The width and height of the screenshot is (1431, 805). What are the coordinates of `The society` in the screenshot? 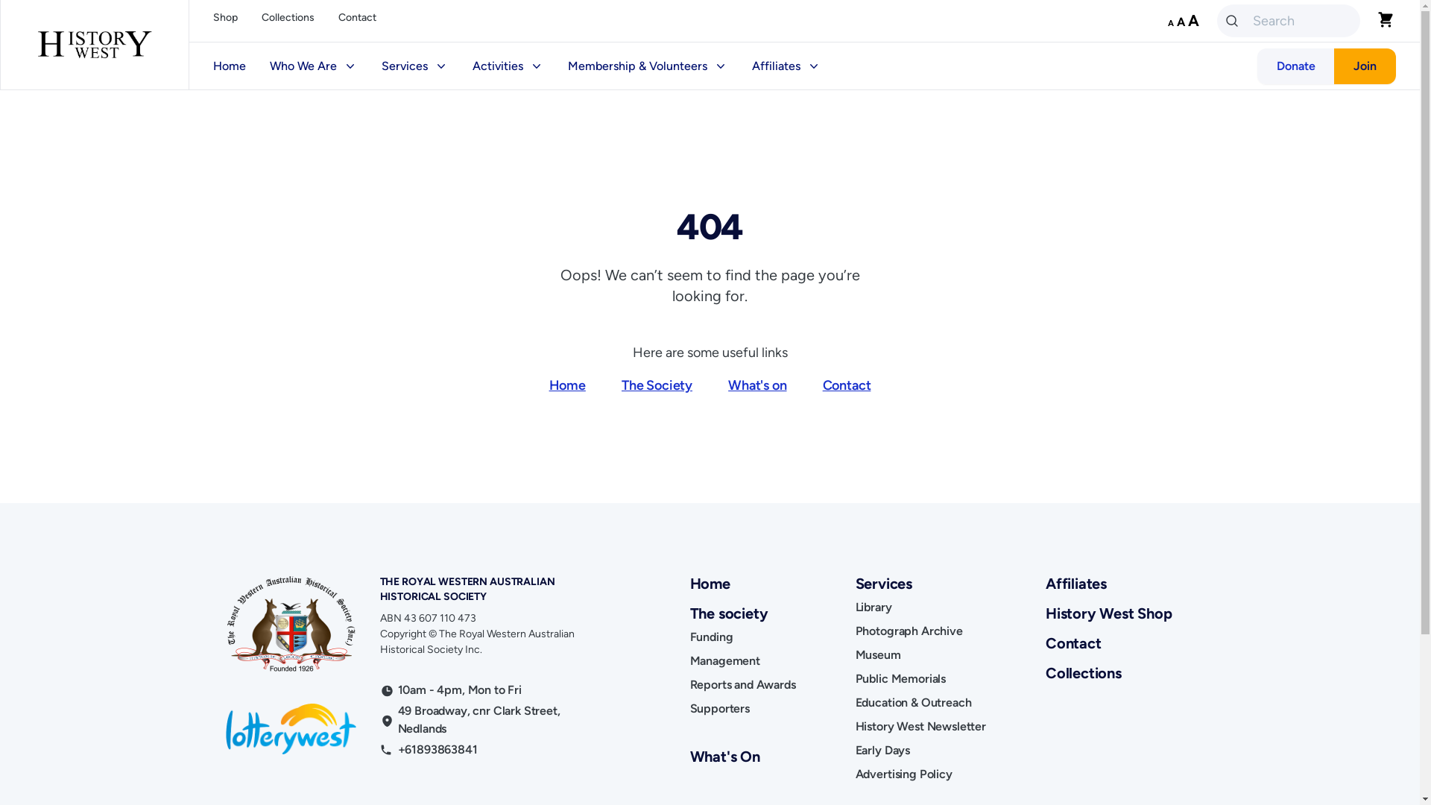 It's located at (743, 613).